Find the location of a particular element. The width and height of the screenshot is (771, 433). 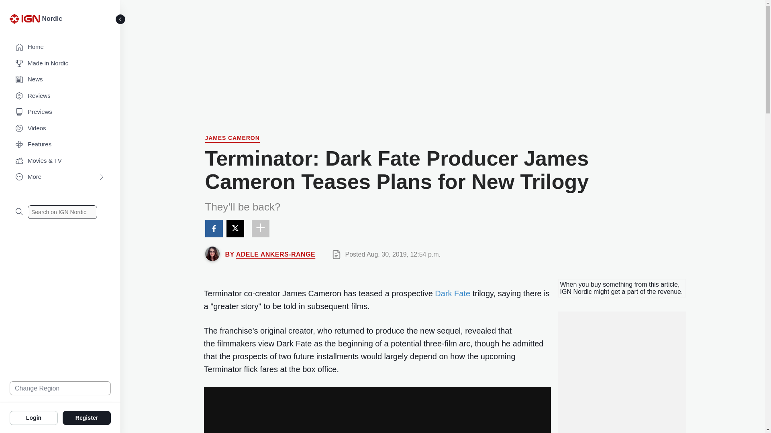

Made in Nordic is located at coordinates (60, 63).